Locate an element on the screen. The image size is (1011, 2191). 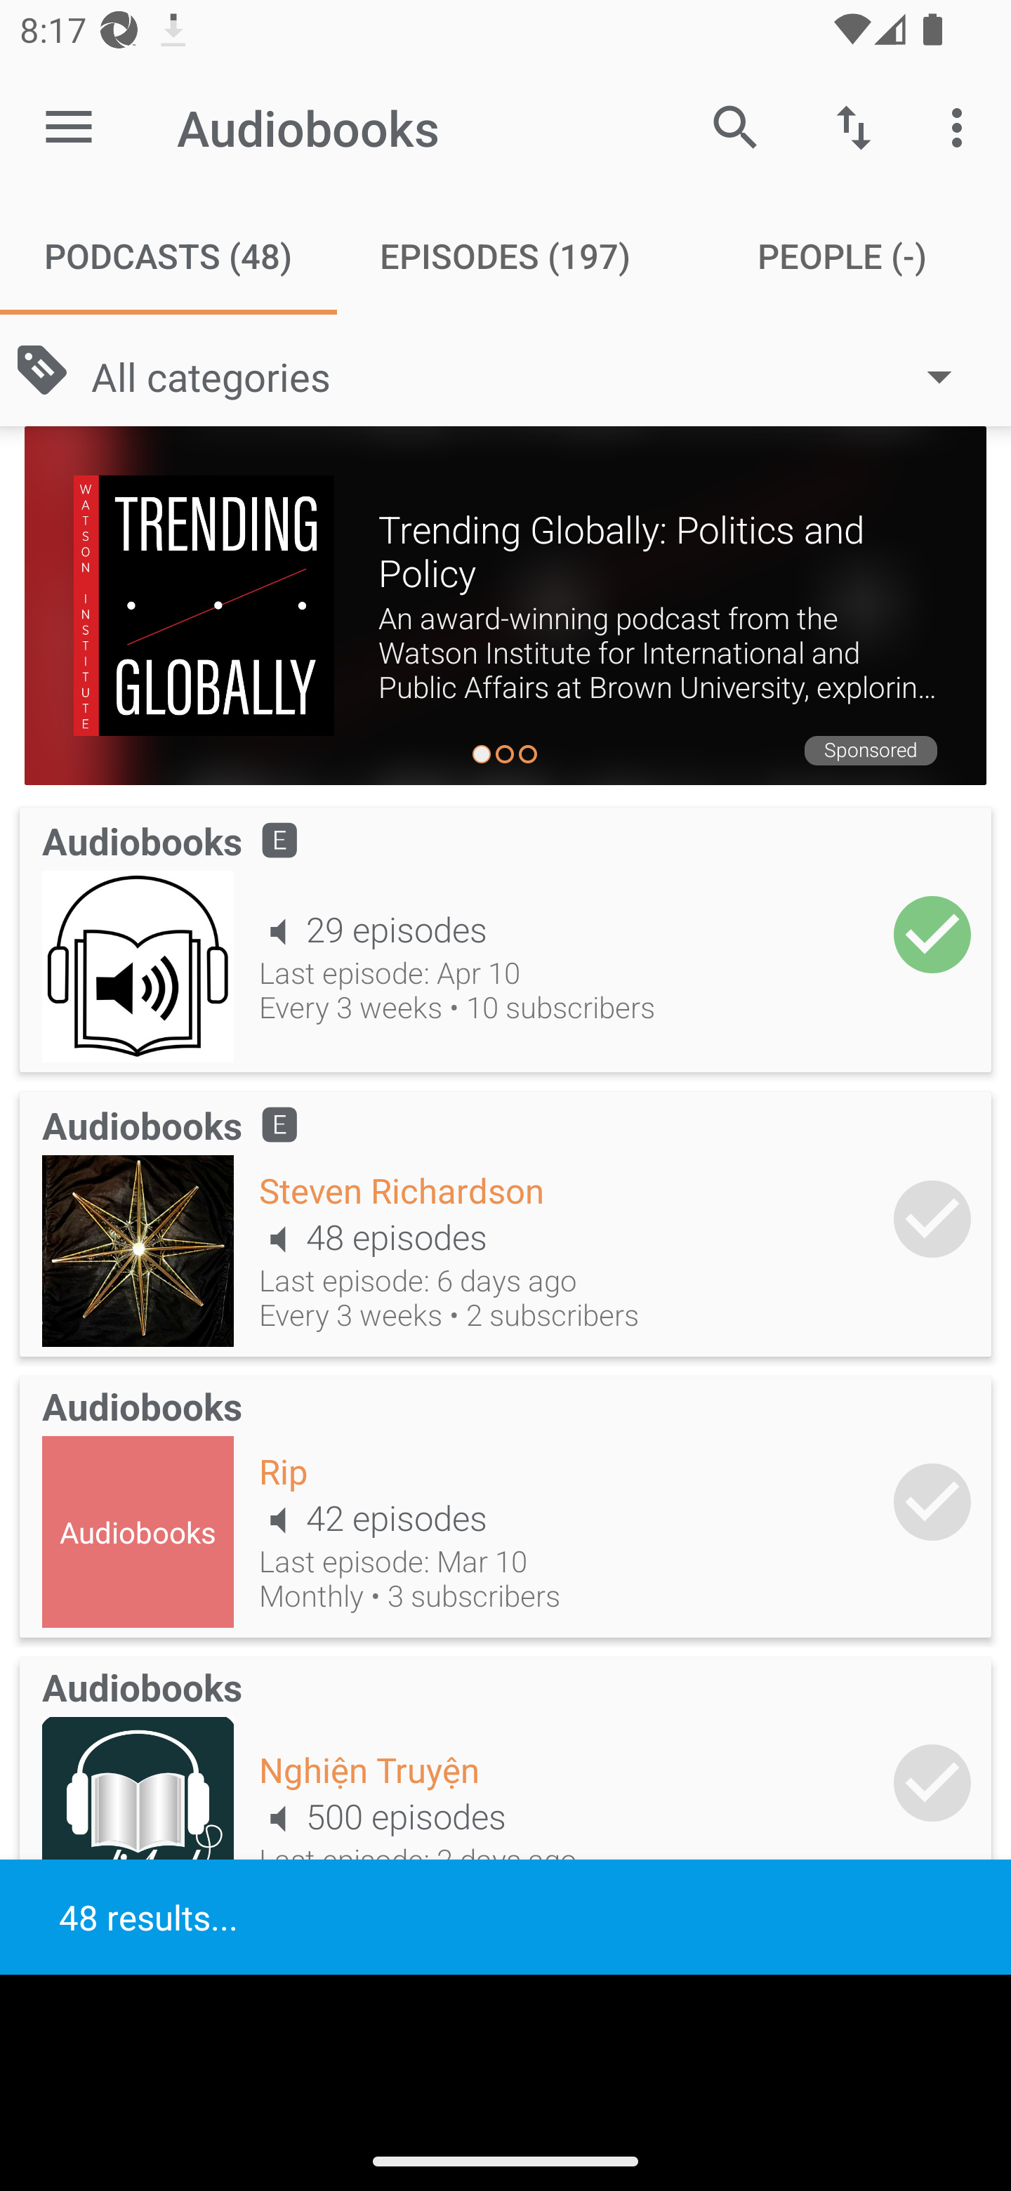
People (-) PEOPLE (-) is located at coordinates (842, 256).